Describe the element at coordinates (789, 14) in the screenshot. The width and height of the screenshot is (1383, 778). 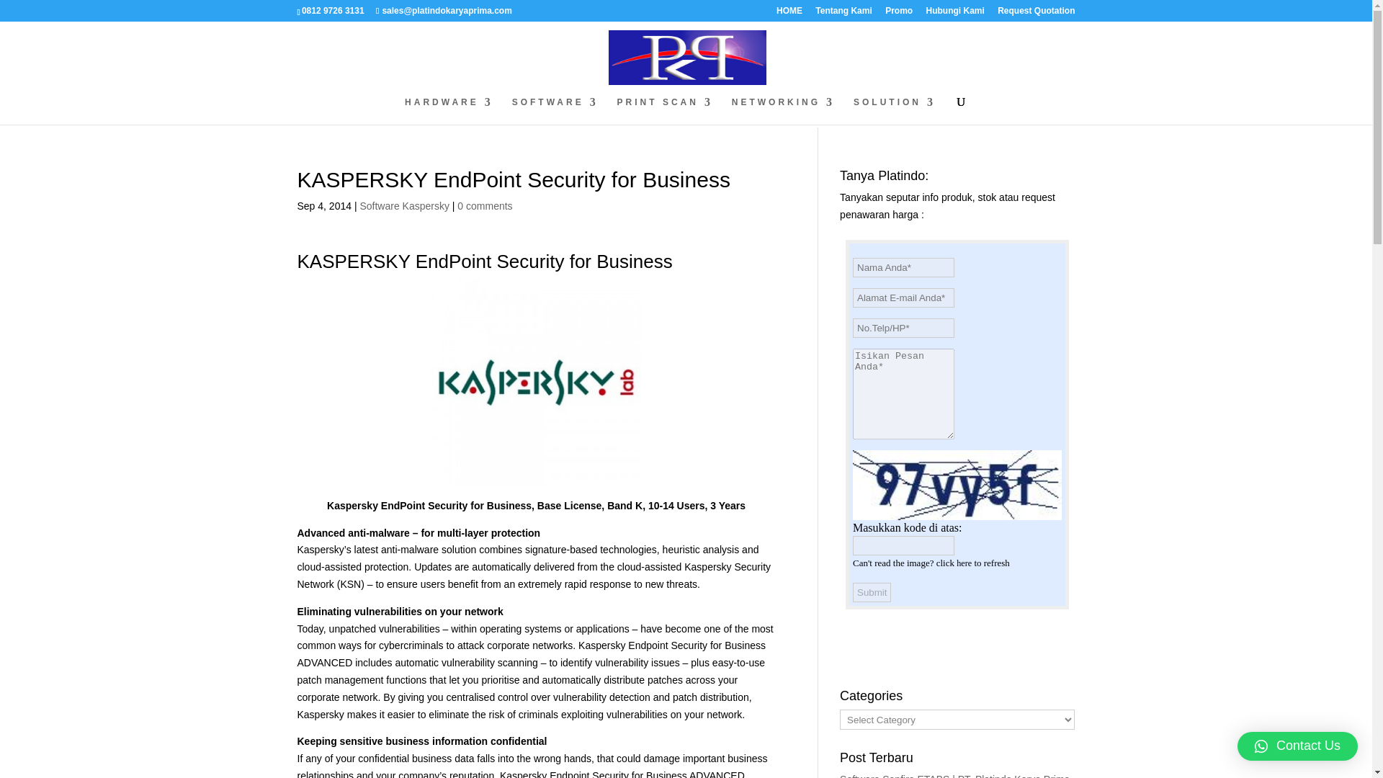
I see `HOME` at that location.